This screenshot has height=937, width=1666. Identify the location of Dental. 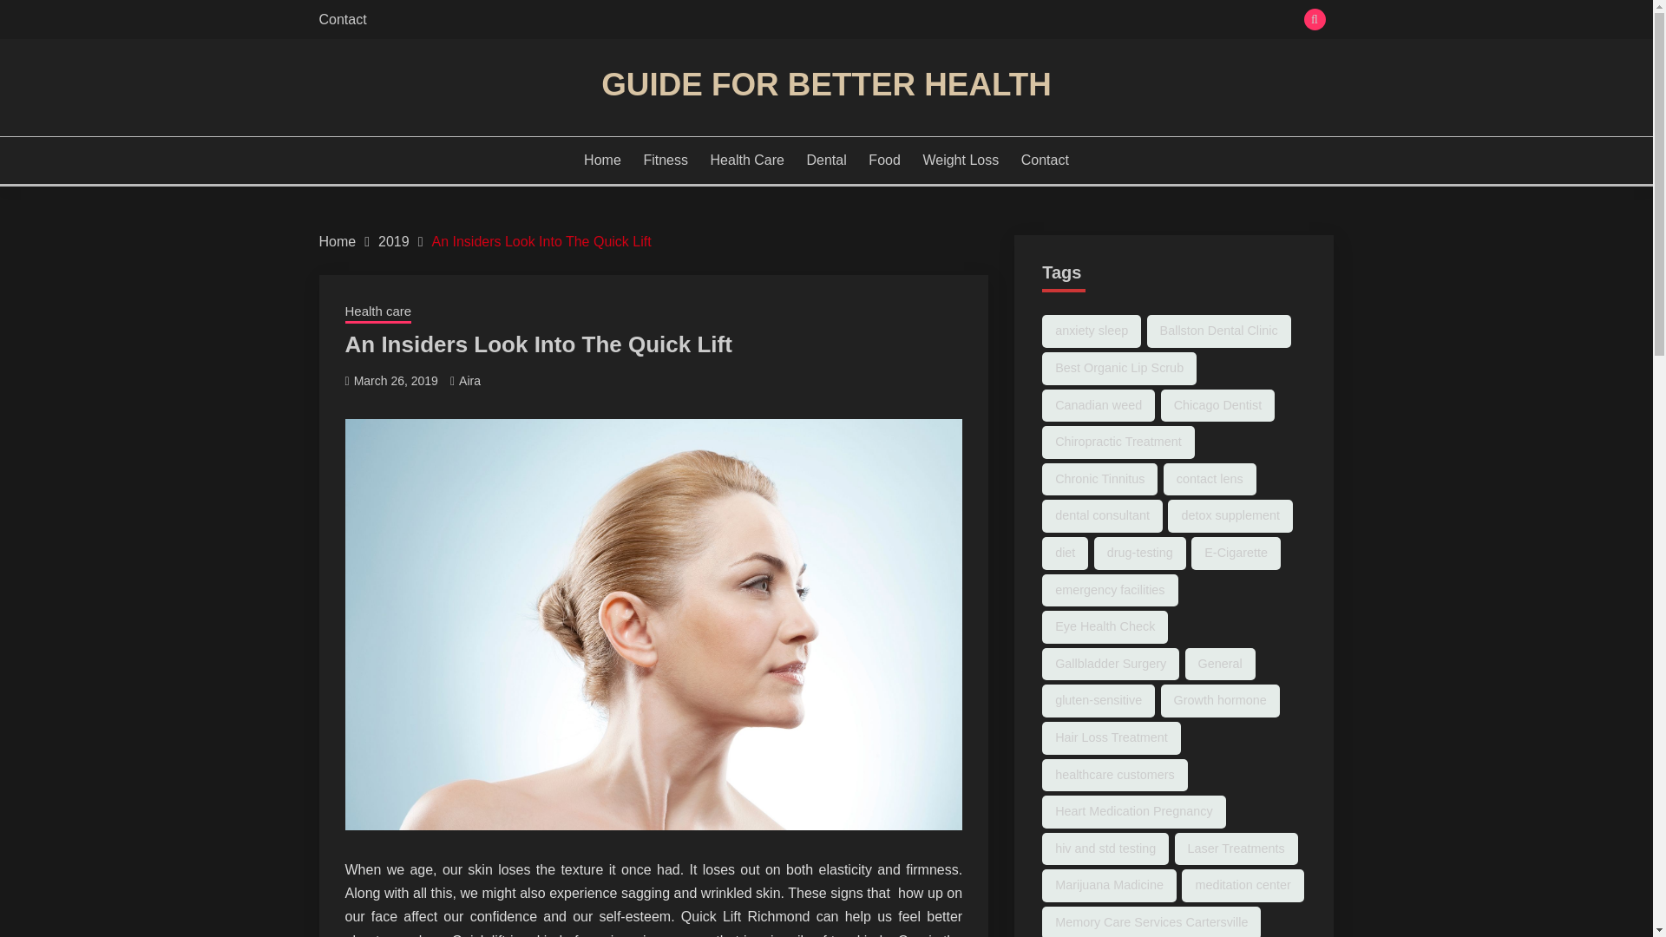
(826, 160).